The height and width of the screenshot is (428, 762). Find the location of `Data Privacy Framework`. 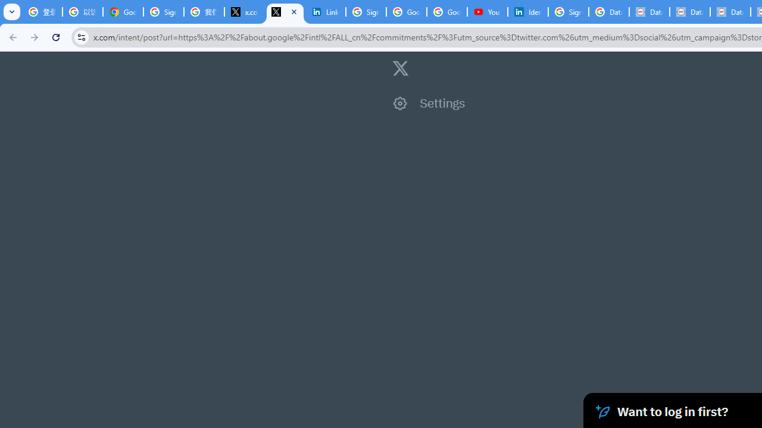

Data Privacy Framework is located at coordinates (730, 12).